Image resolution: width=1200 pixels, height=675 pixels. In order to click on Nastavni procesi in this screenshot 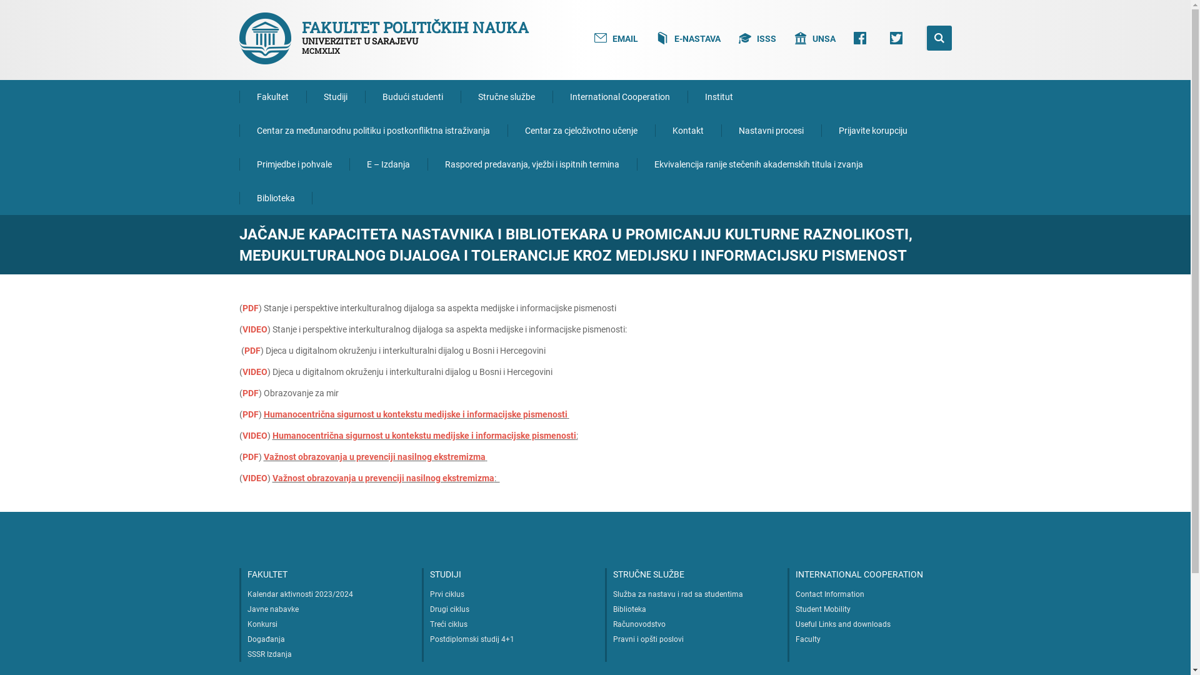, I will do `click(771, 131)`.